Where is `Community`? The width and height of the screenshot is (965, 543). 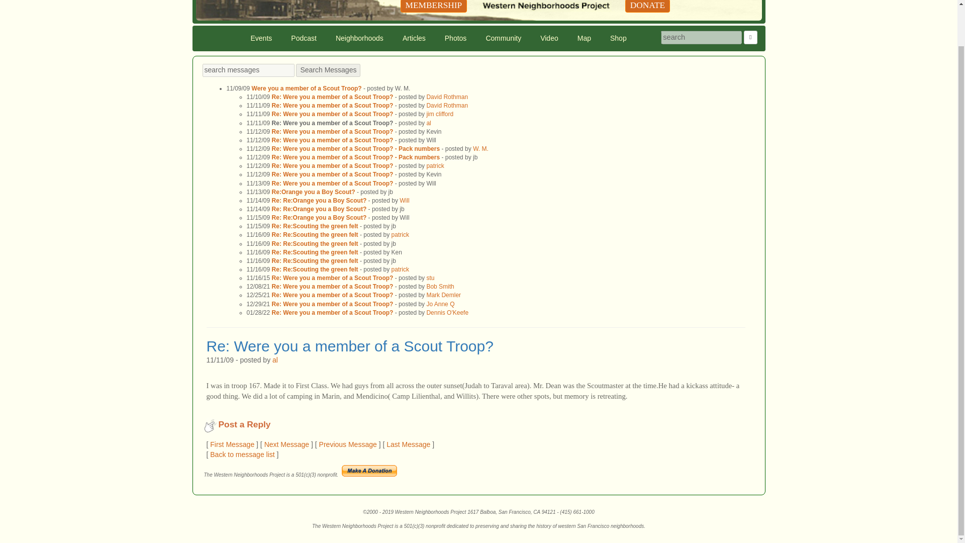
Community is located at coordinates (503, 38).